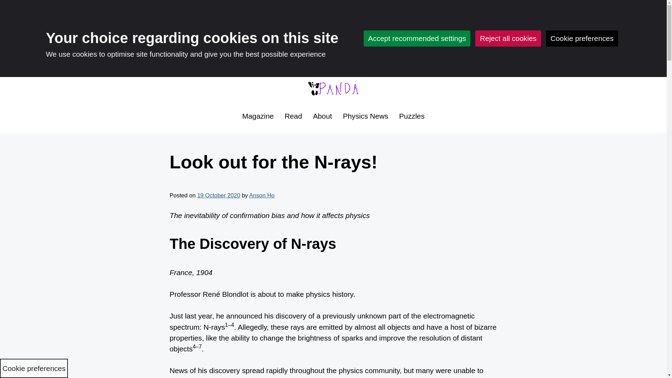 This screenshot has height=378, width=672. Describe the element at coordinates (322, 116) in the screenshot. I see `About` at that location.